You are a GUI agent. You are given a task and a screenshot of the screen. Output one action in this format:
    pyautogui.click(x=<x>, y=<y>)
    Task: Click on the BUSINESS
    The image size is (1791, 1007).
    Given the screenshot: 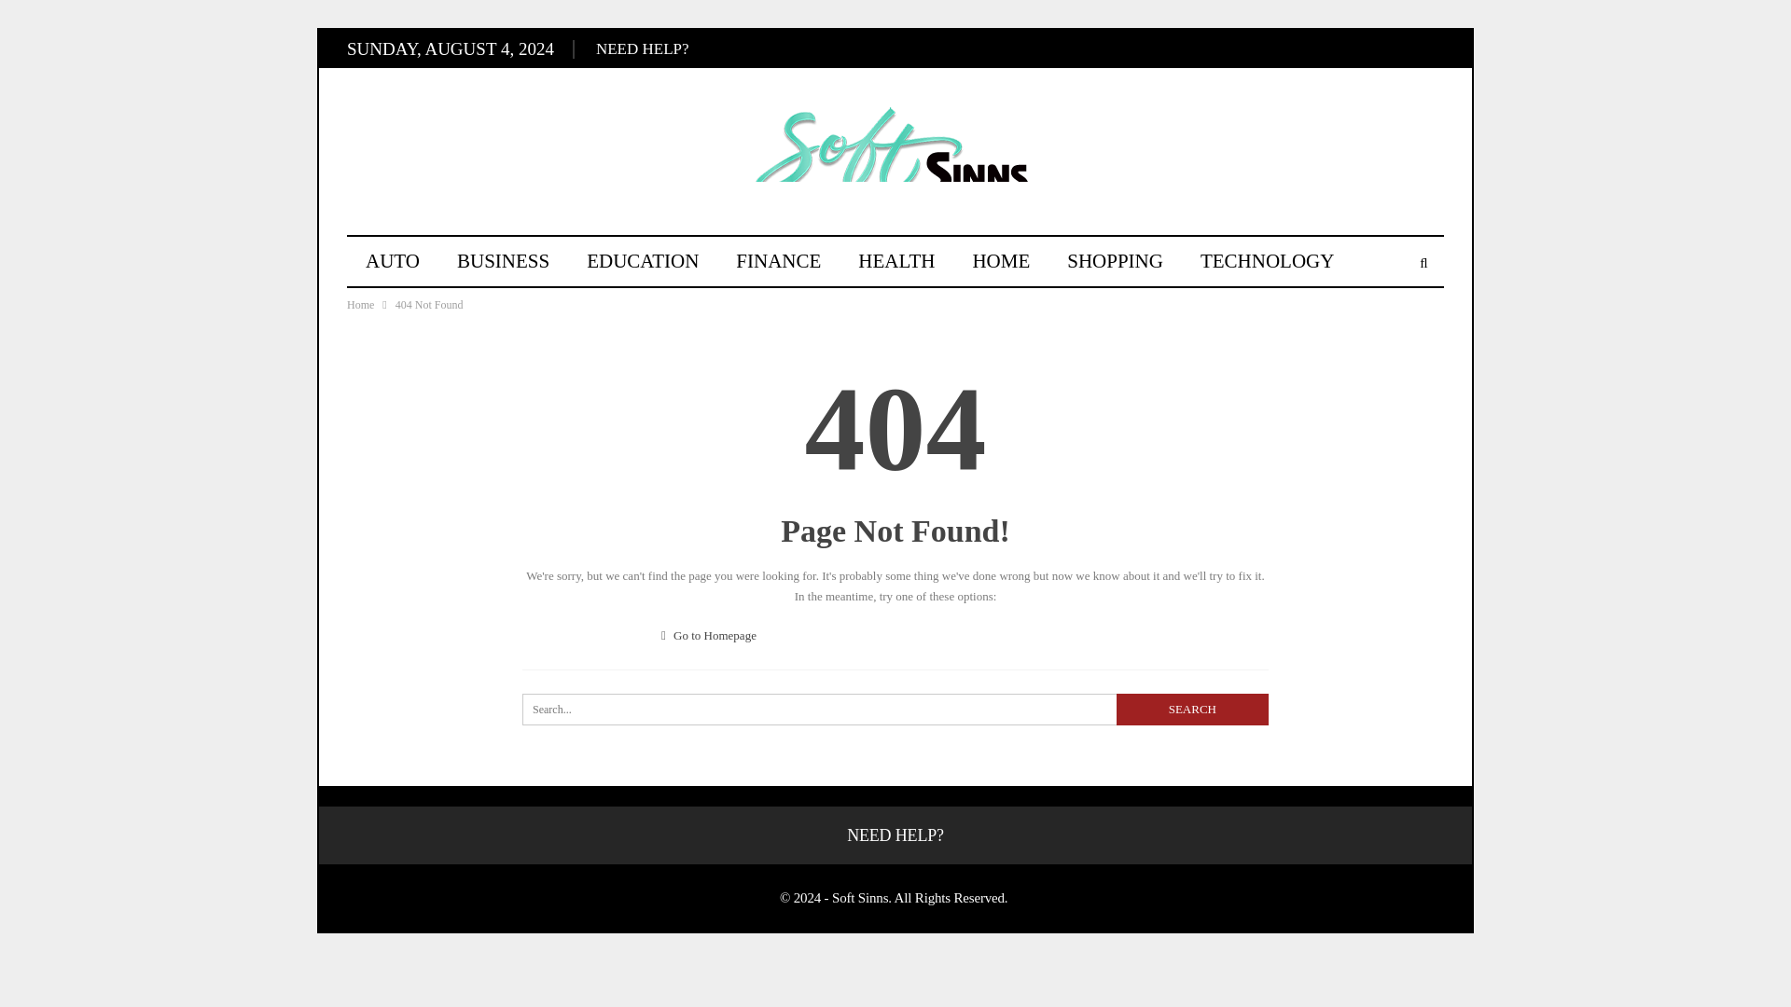 What is the action you would take?
    pyautogui.click(x=503, y=260)
    